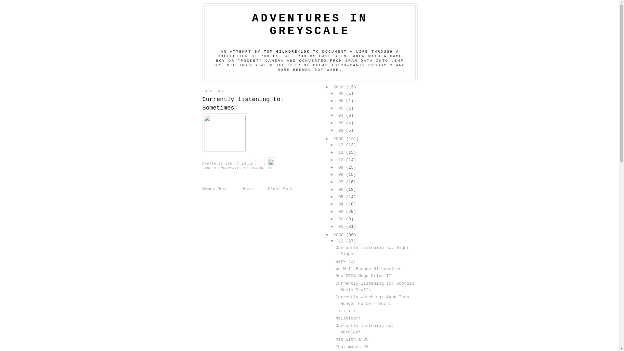  What do you see at coordinates (342, 160) in the screenshot?
I see `10` at bounding box center [342, 160].